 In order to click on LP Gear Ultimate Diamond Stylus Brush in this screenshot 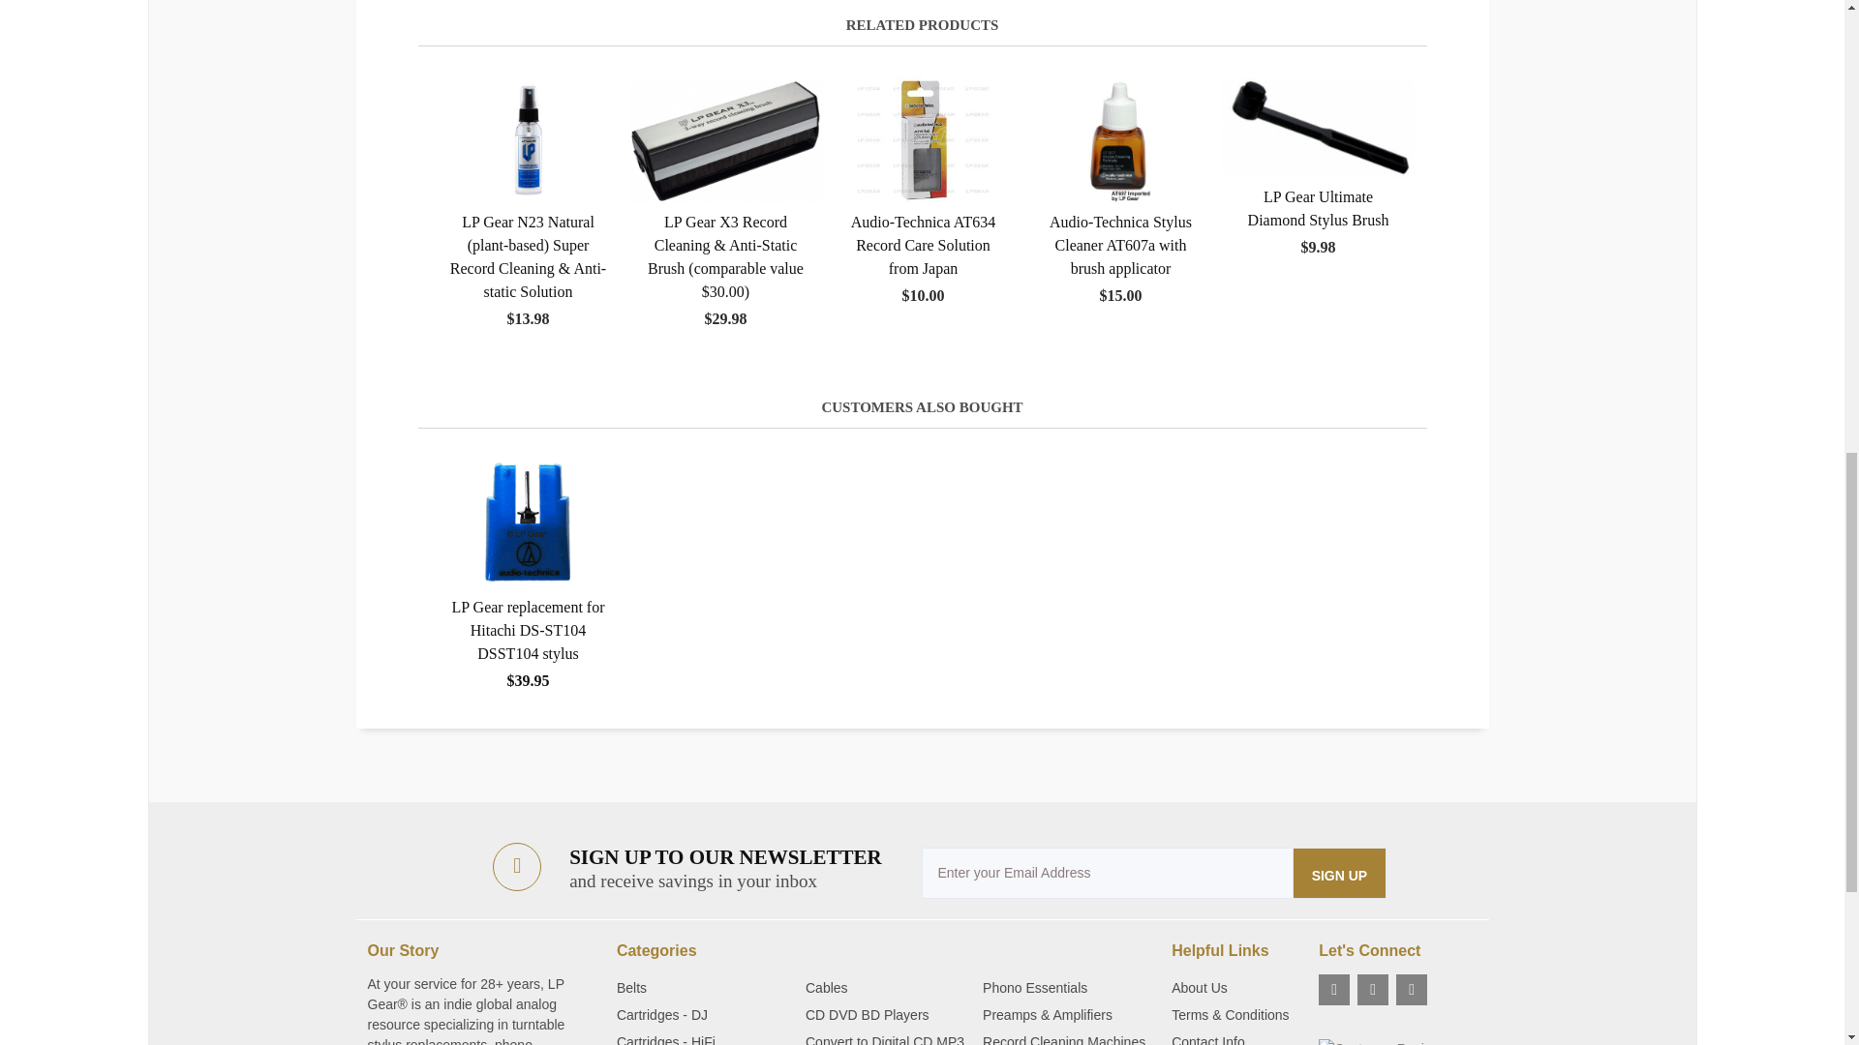, I will do `click(1318, 127)`.